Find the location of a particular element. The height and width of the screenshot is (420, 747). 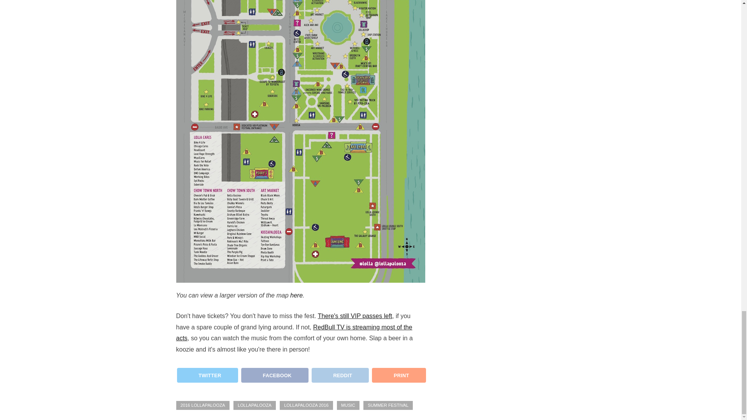

2016 LOLLAPALOOZA is located at coordinates (202, 405).